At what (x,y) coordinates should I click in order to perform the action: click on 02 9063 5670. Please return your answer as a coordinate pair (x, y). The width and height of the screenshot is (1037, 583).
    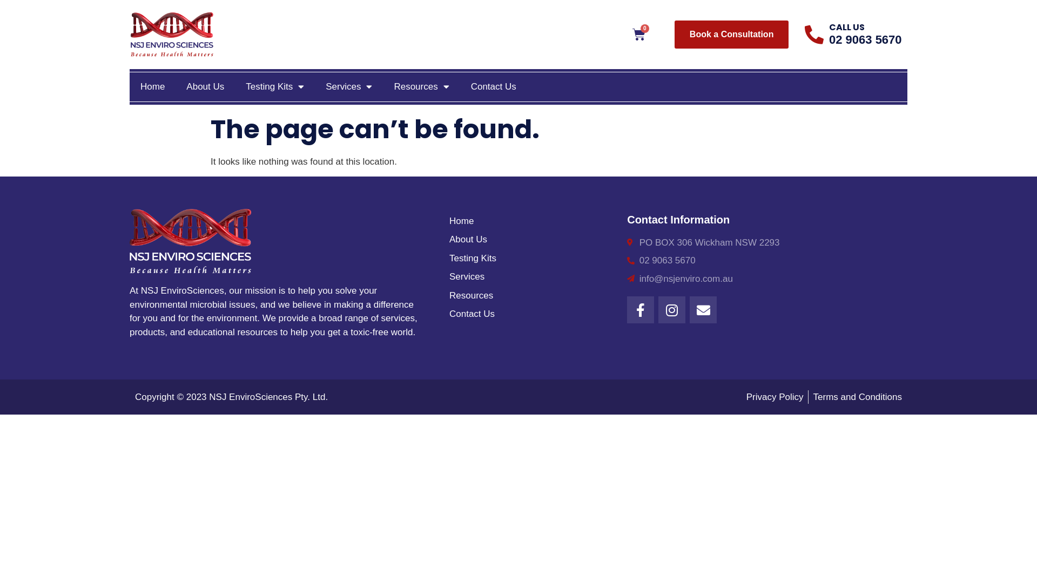
    Looking at the image, I should click on (865, 40).